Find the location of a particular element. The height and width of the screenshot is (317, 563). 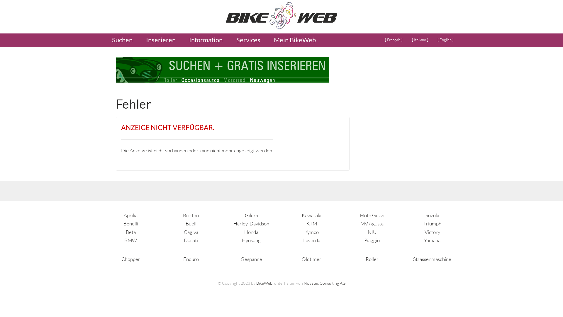

Kymco is located at coordinates (311, 232).